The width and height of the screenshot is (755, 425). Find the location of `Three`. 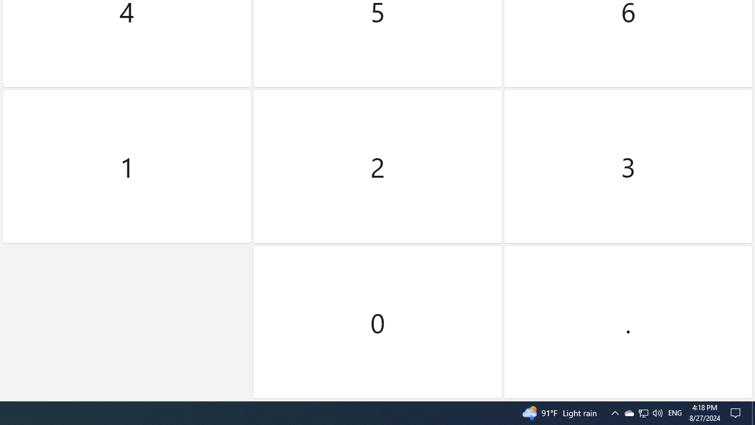

Three is located at coordinates (628, 166).